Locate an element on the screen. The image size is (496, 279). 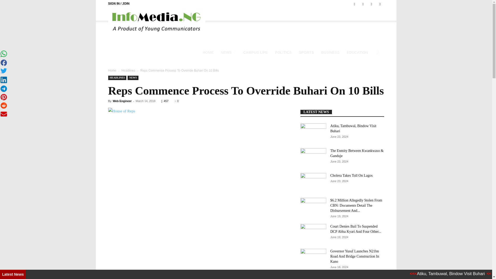
View all posts in Headlines is located at coordinates (128, 70).